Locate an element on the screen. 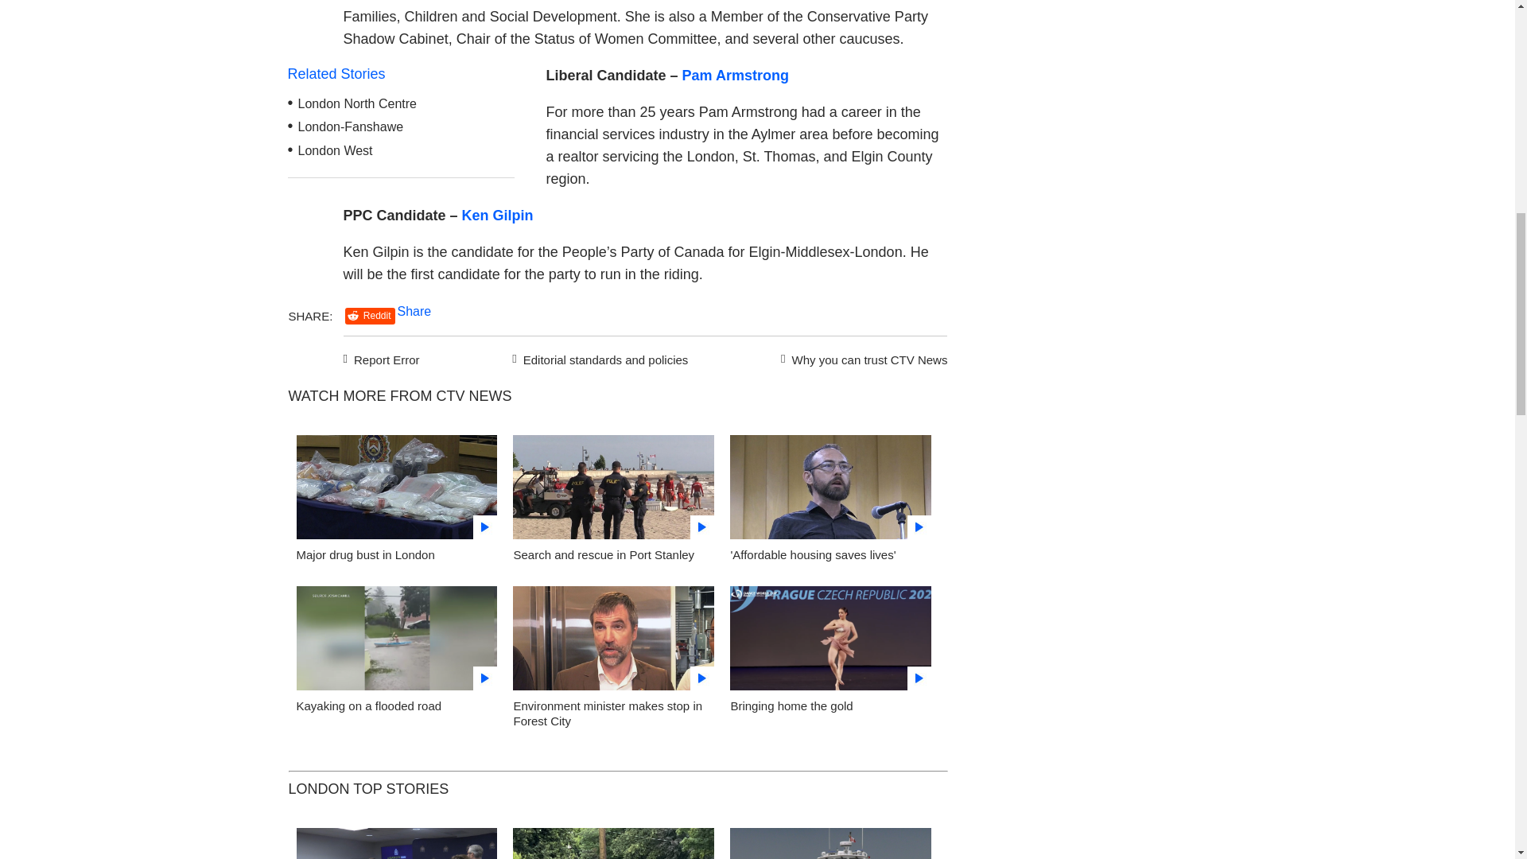  Editorial standards and policies is located at coordinates (597, 358).